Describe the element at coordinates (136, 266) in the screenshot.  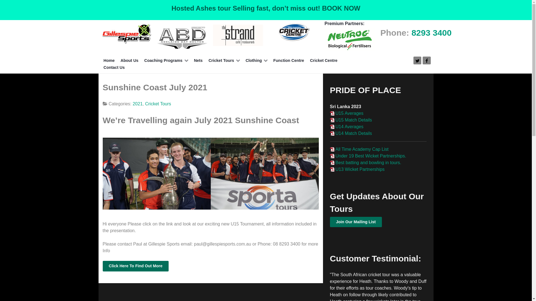
I see `Click Here To Find Out More` at that location.